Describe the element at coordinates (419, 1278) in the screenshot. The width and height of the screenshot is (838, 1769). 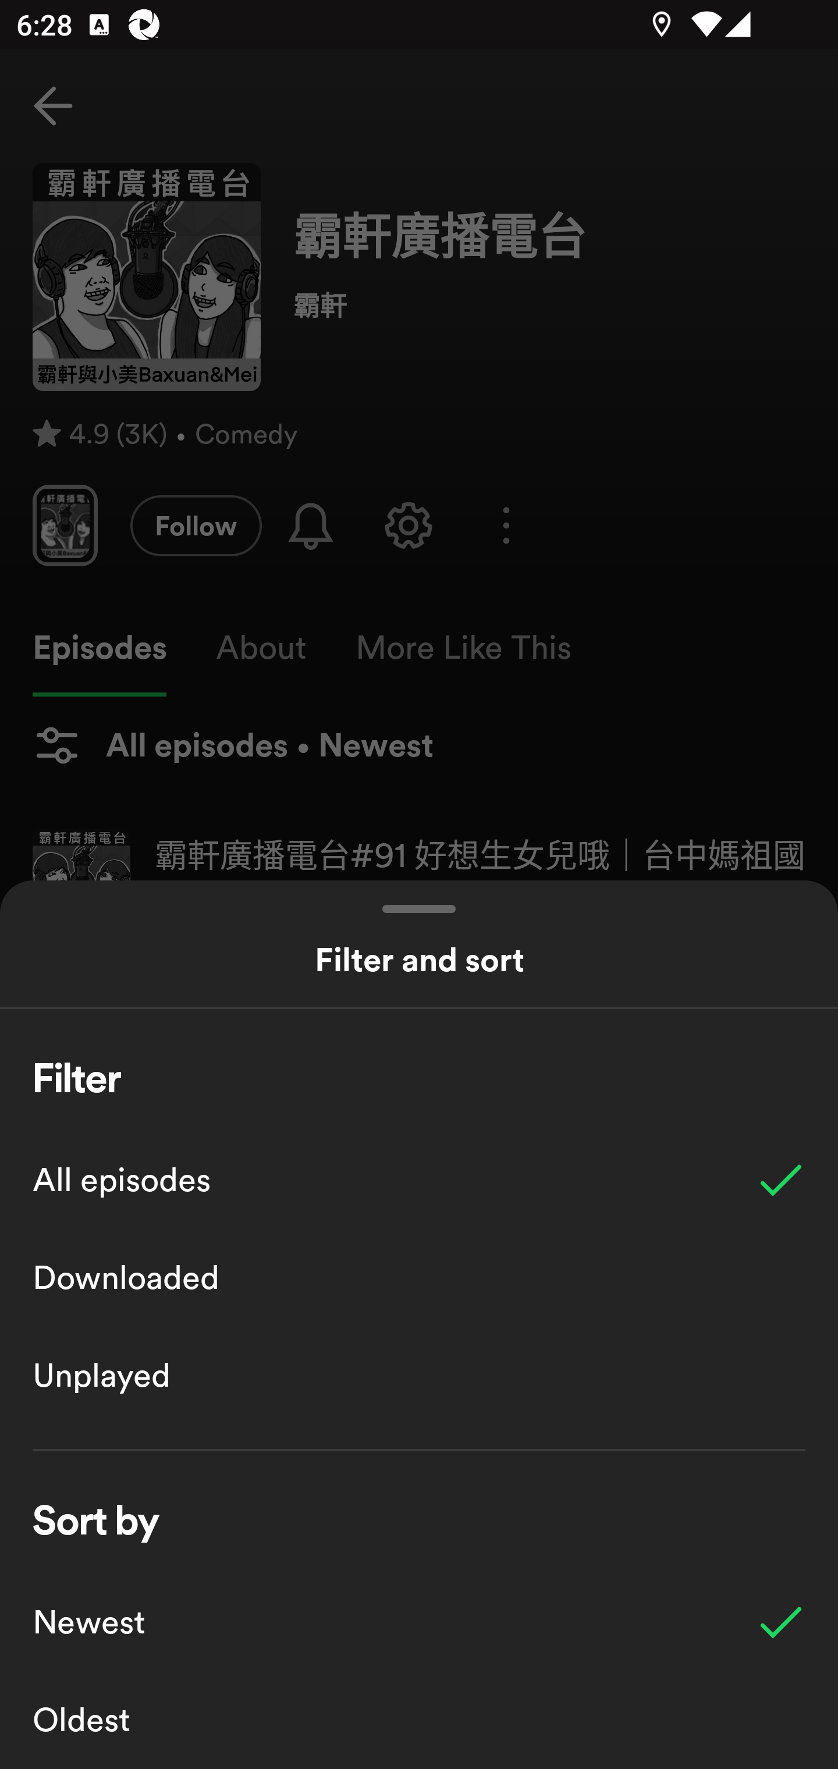
I see `Downloaded` at that location.